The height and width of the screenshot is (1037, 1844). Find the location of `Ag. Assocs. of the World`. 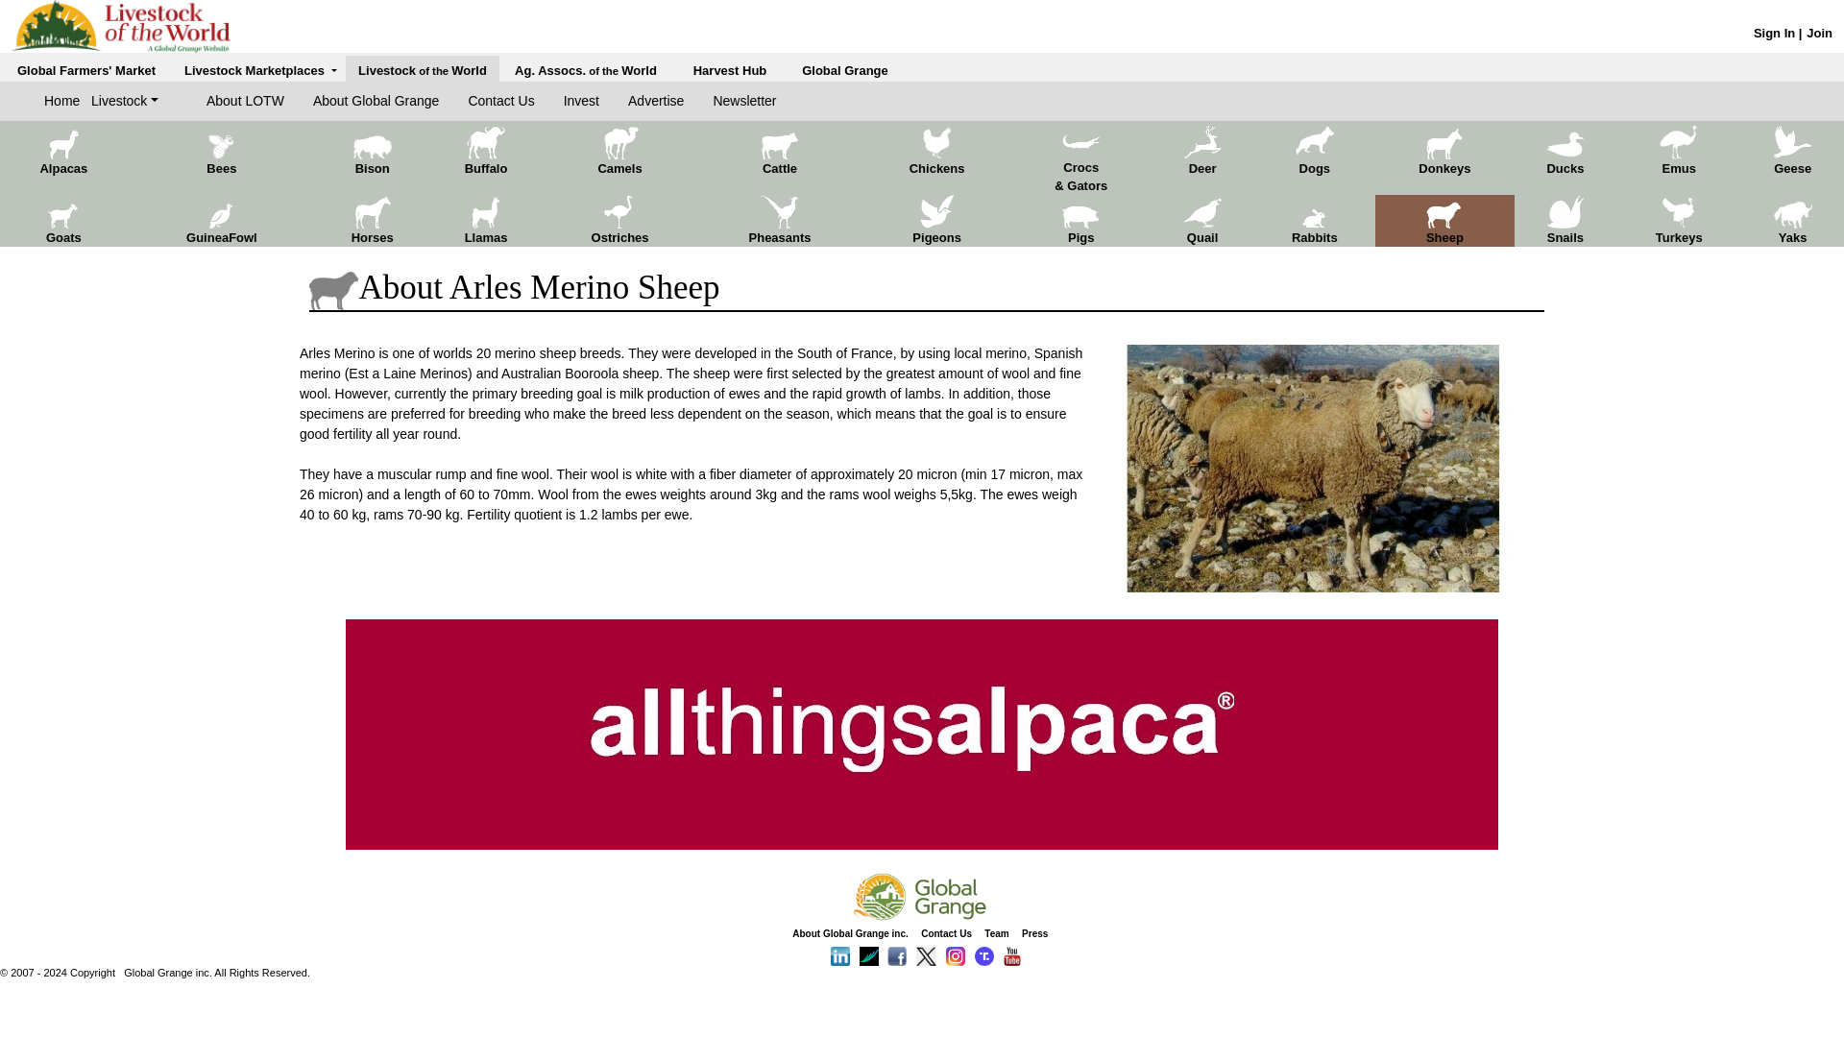

Ag. Assocs. of the World is located at coordinates (585, 70).